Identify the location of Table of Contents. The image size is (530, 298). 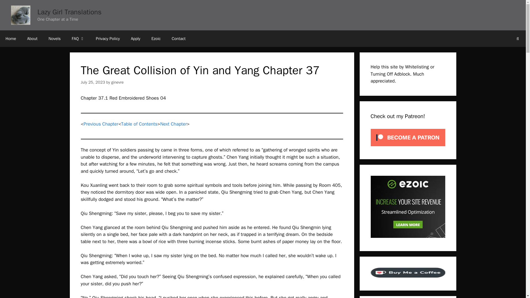
(139, 124).